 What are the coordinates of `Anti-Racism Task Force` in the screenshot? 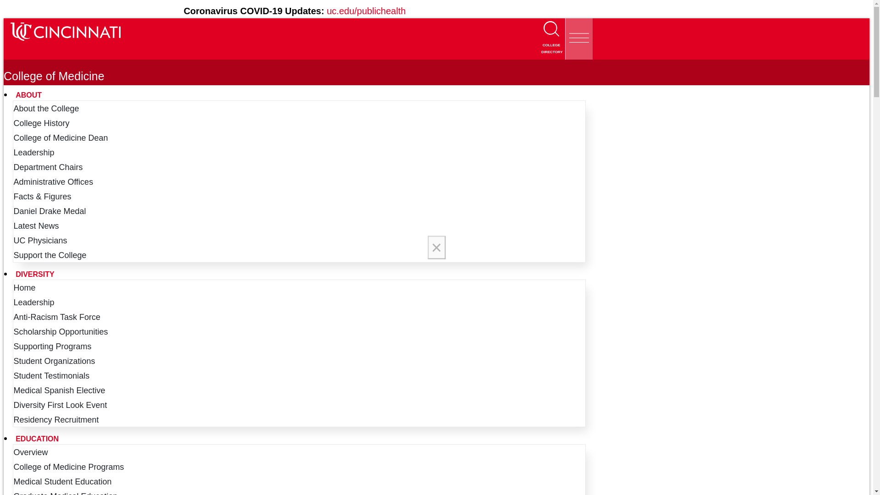 It's located at (60, 317).